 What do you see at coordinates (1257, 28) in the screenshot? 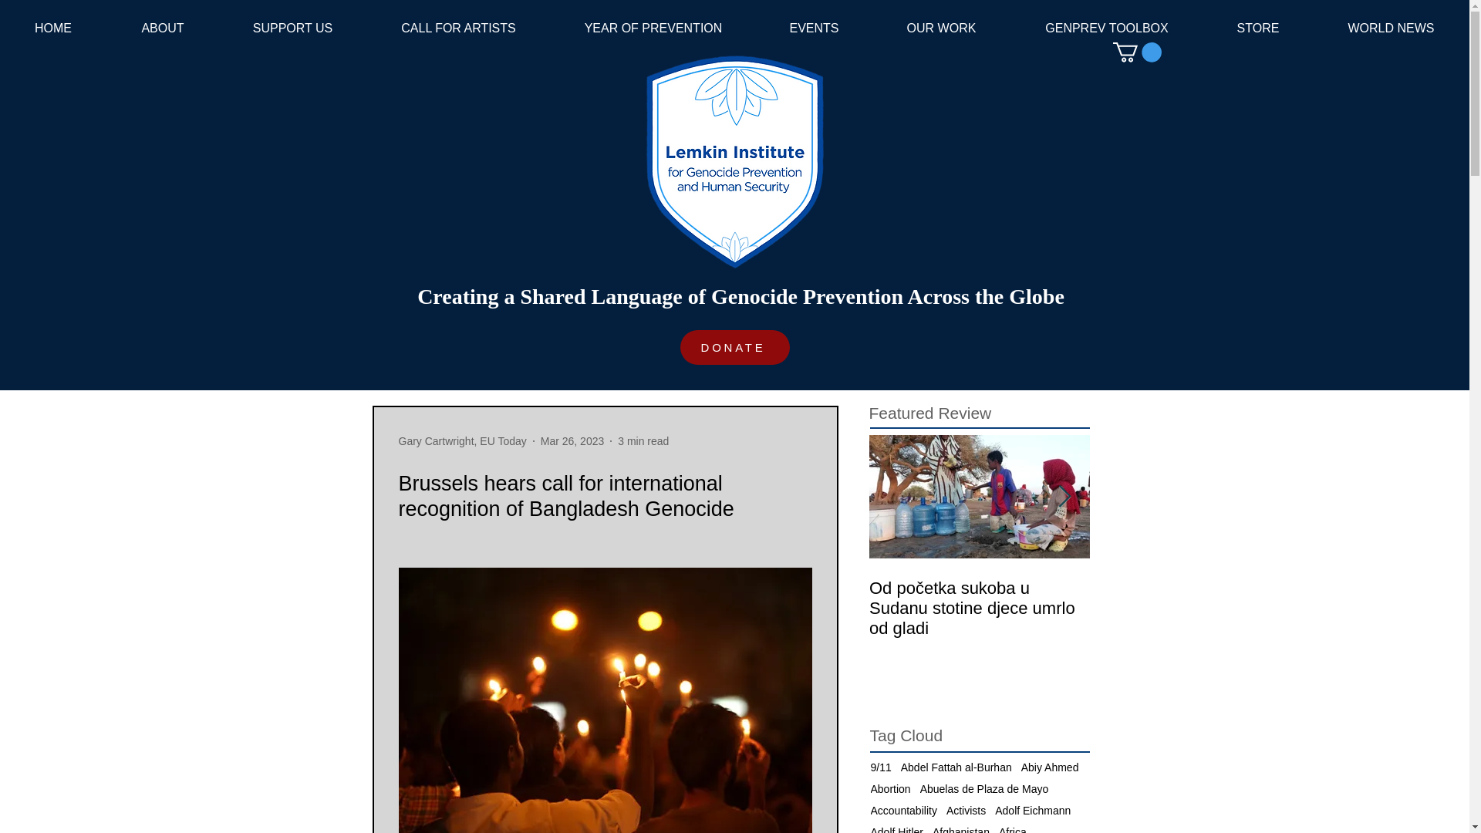
I see `STORE` at bounding box center [1257, 28].